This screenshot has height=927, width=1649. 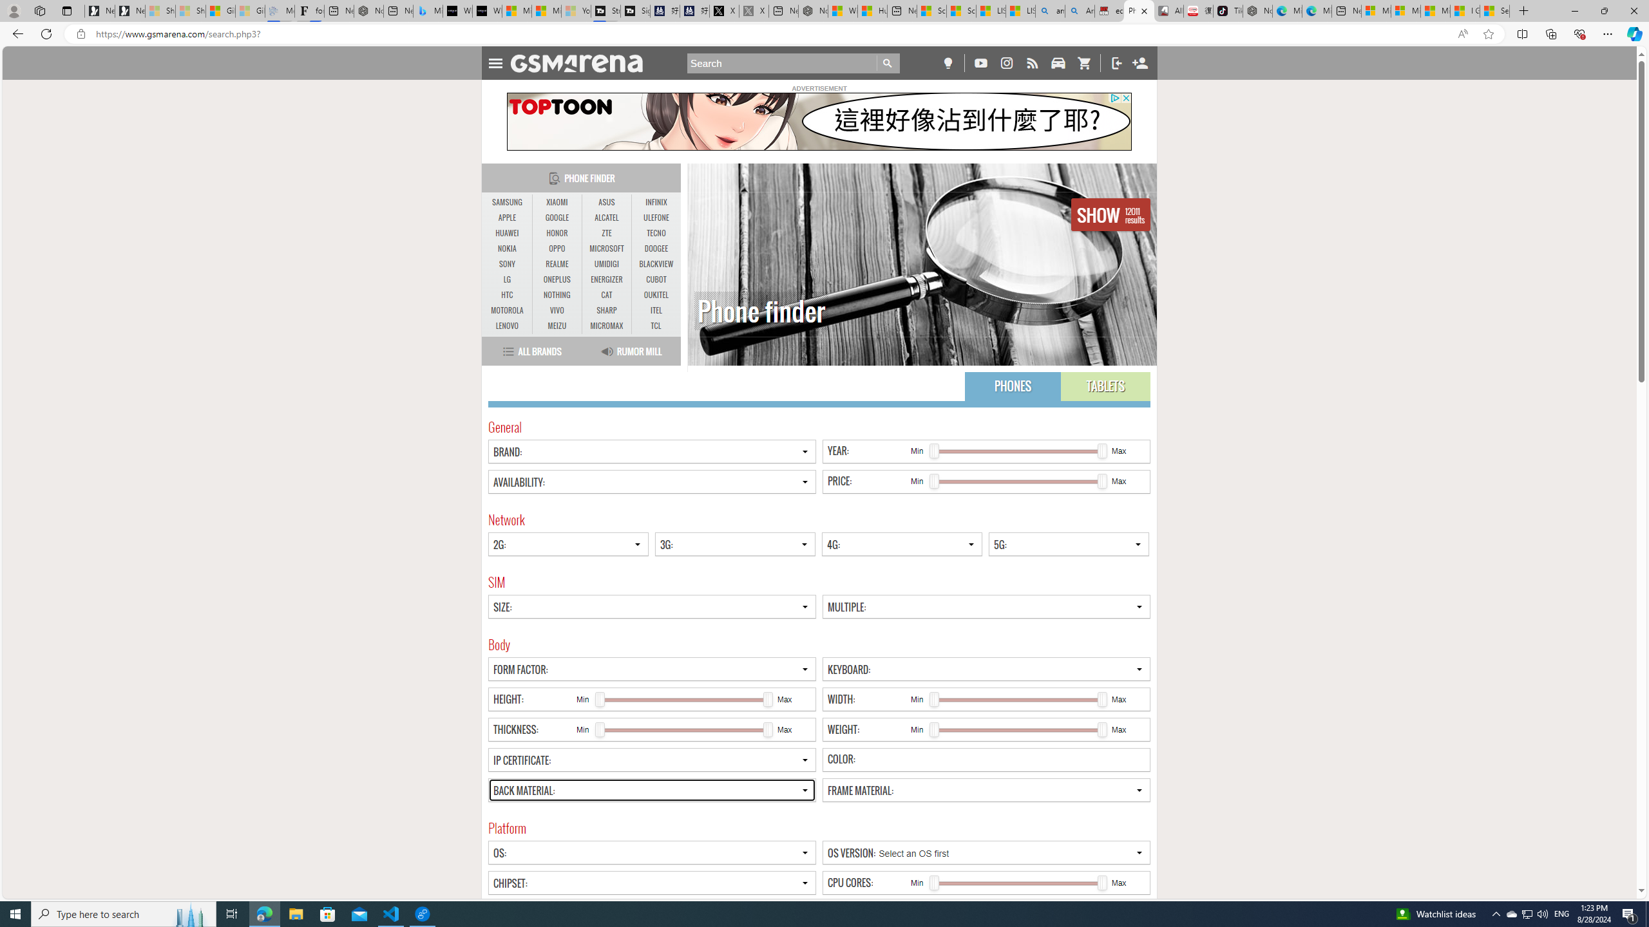 What do you see at coordinates (508, 218) in the screenshot?
I see `APPLE` at bounding box center [508, 218].